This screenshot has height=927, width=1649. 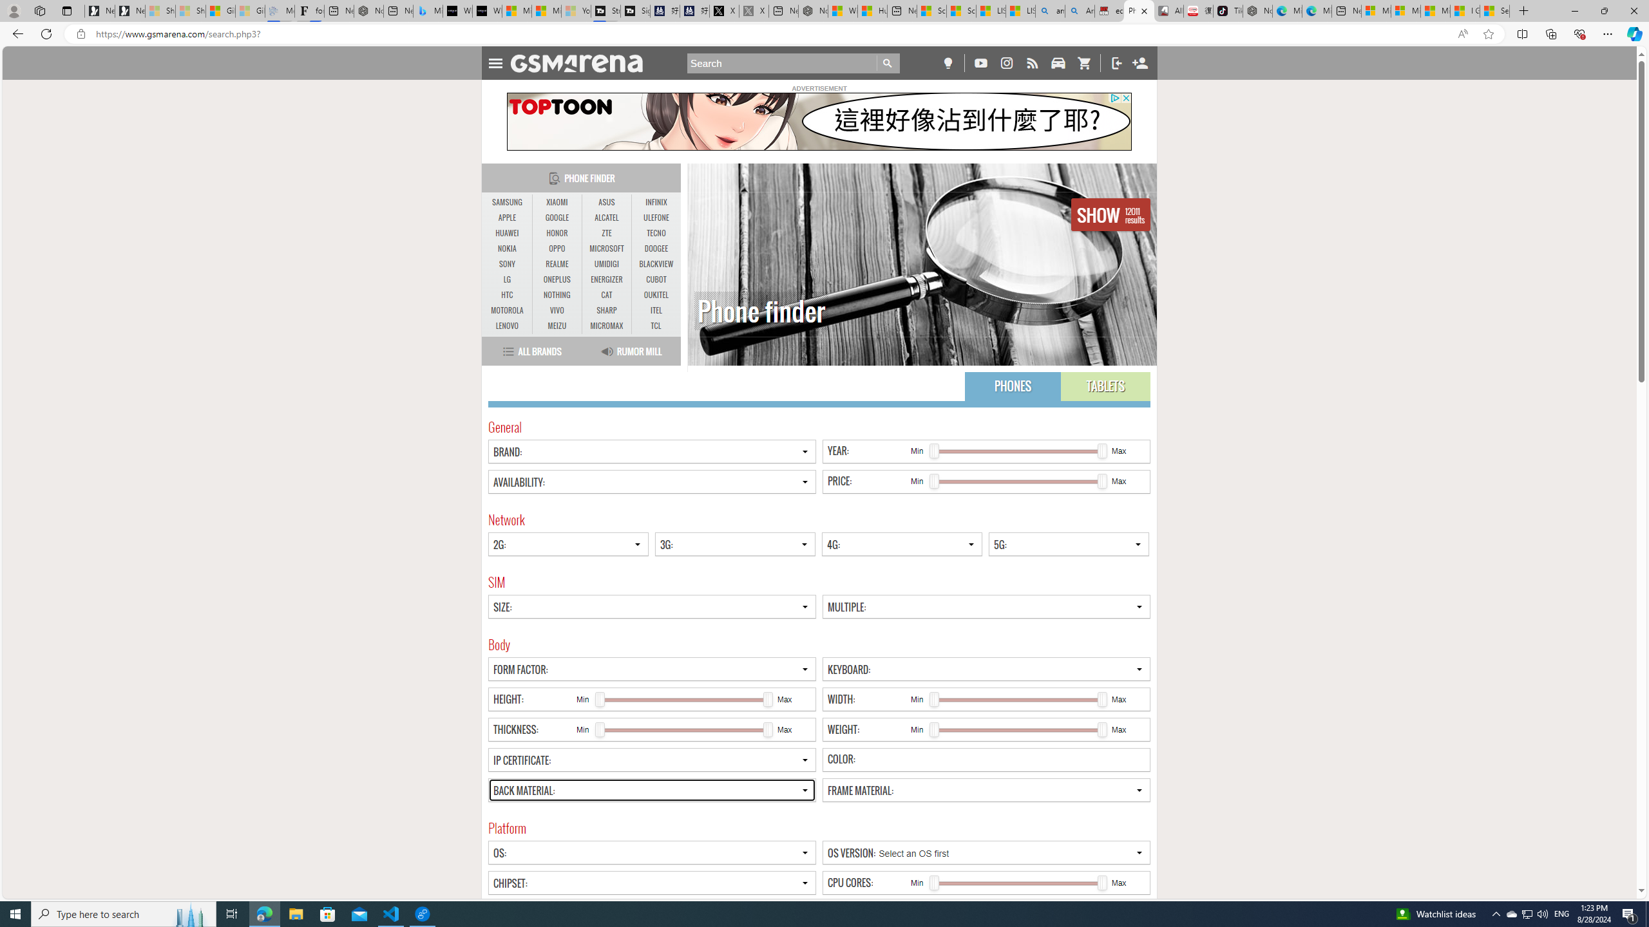 What do you see at coordinates (508, 218) in the screenshot?
I see `APPLE` at bounding box center [508, 218].